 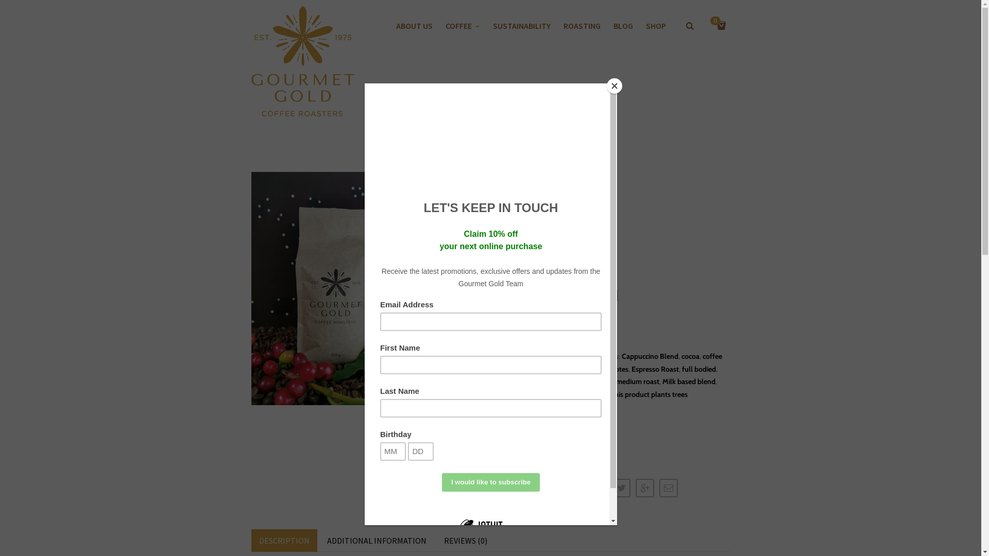 I want to click on Facebook, so click(x=524, y=429).